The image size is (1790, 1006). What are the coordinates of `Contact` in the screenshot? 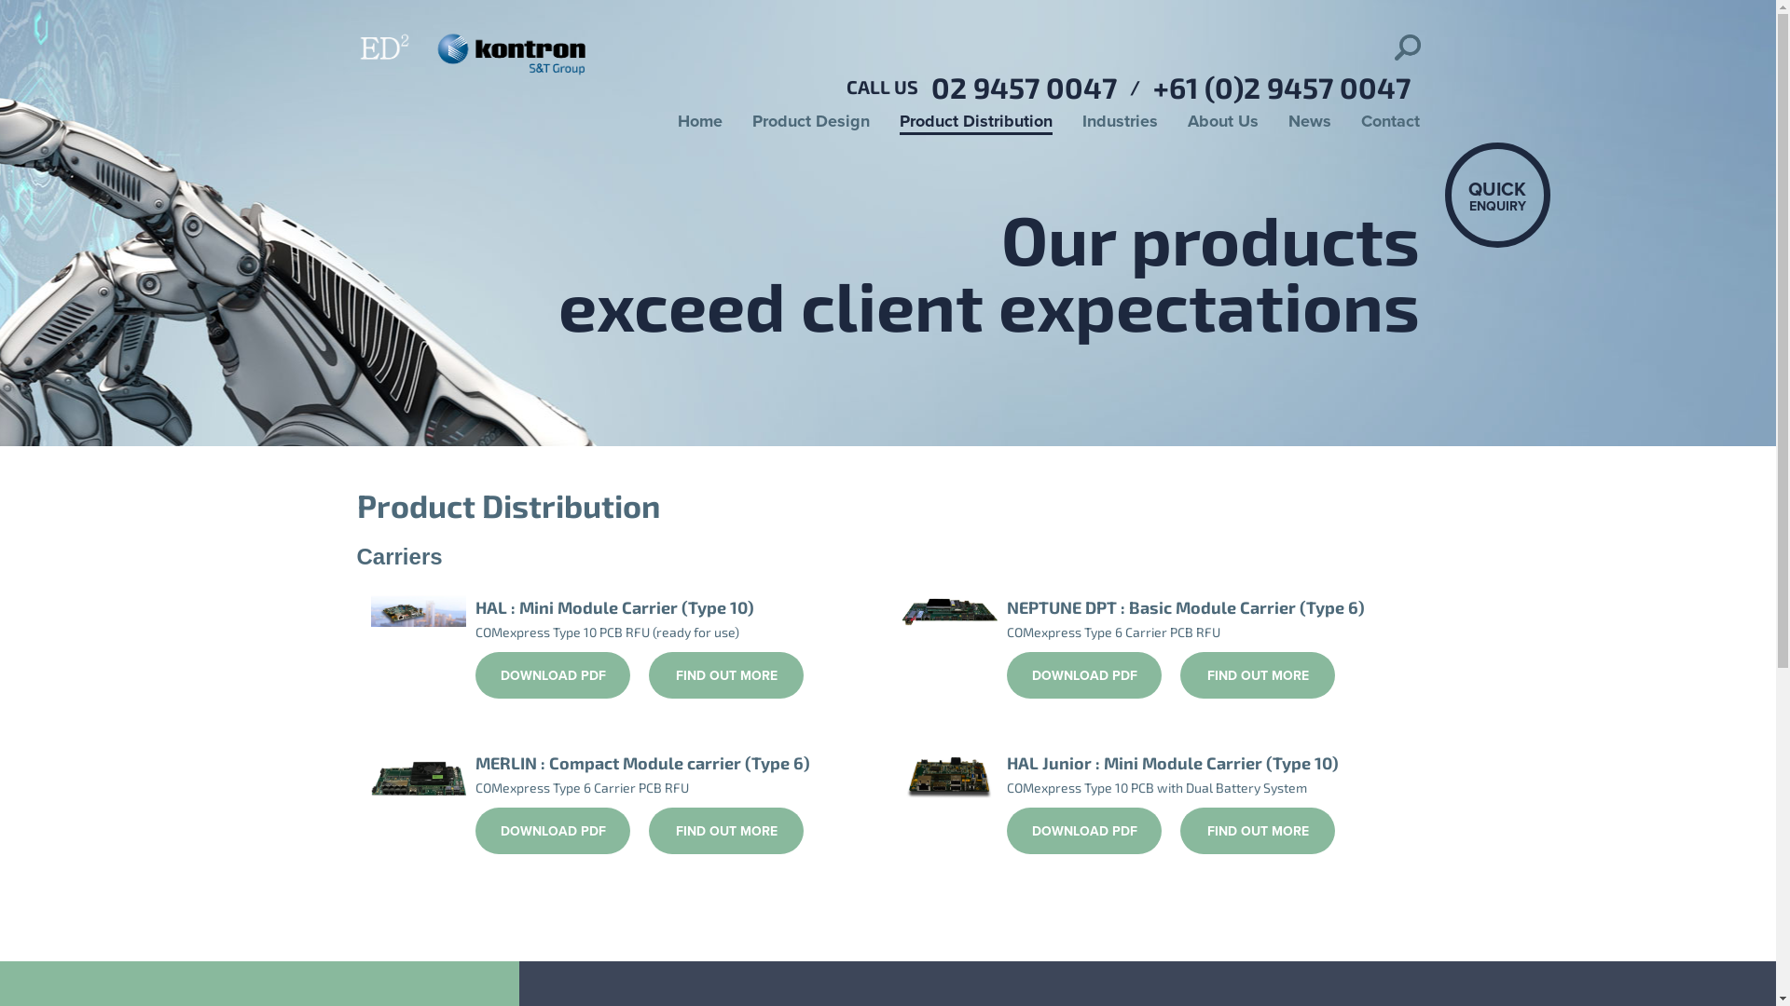 It's located at (1391, 123).